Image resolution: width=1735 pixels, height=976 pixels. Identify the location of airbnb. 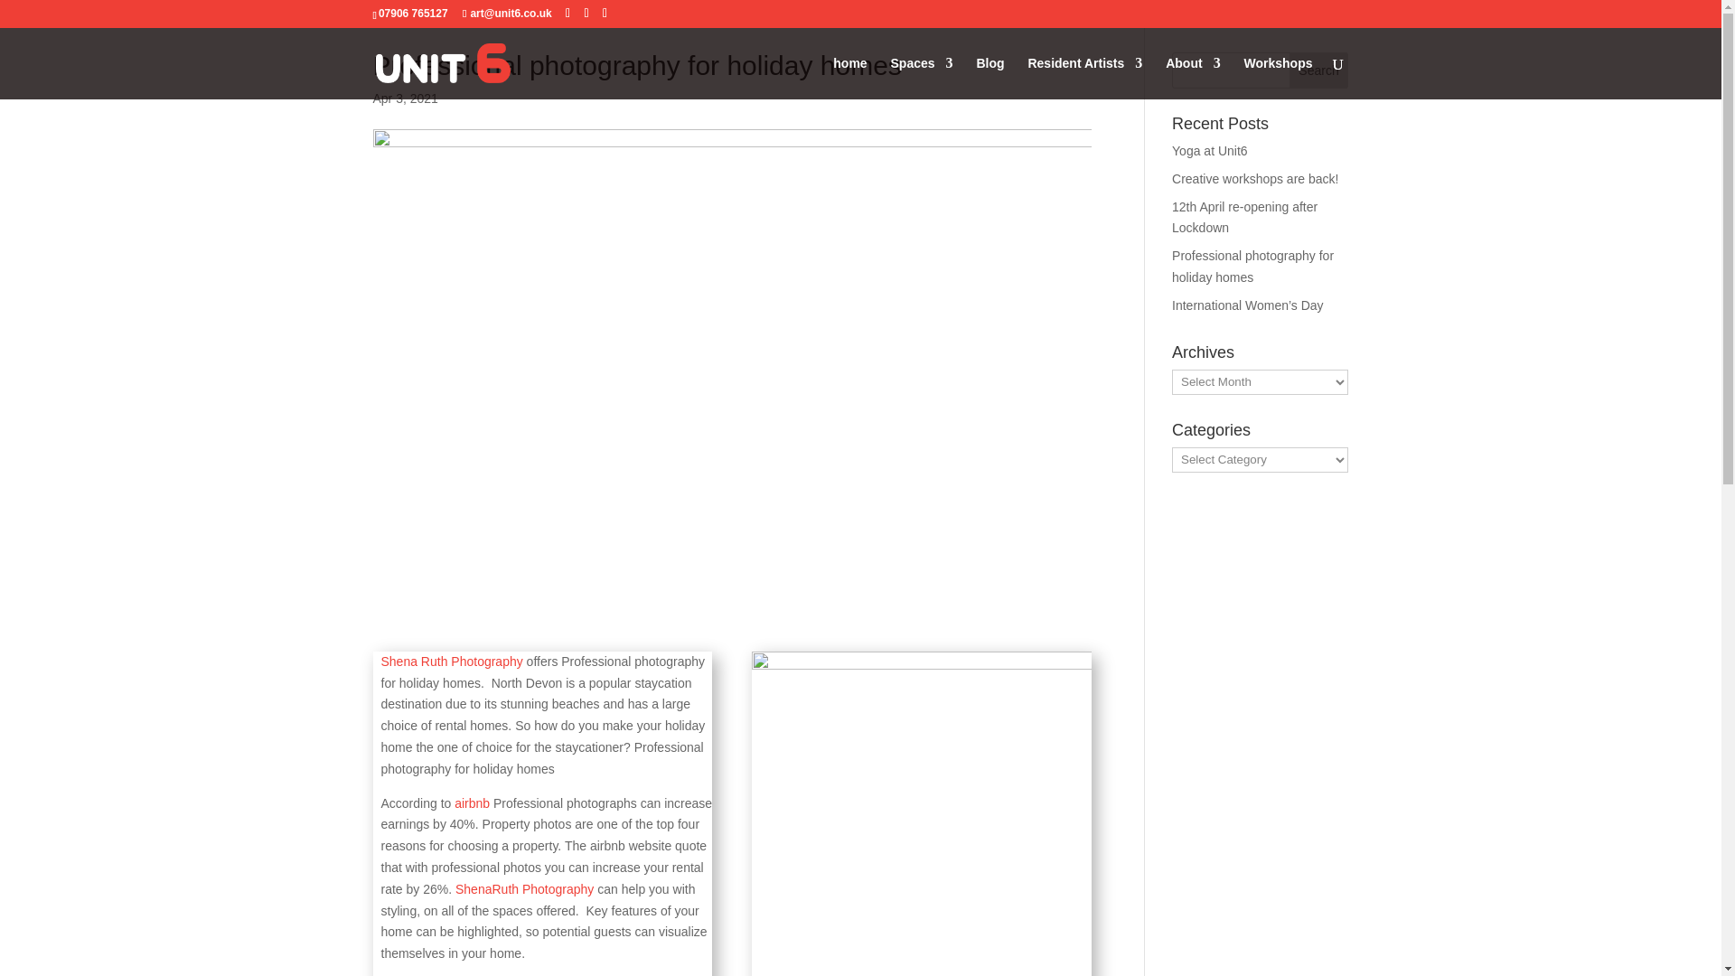
(472, 803).